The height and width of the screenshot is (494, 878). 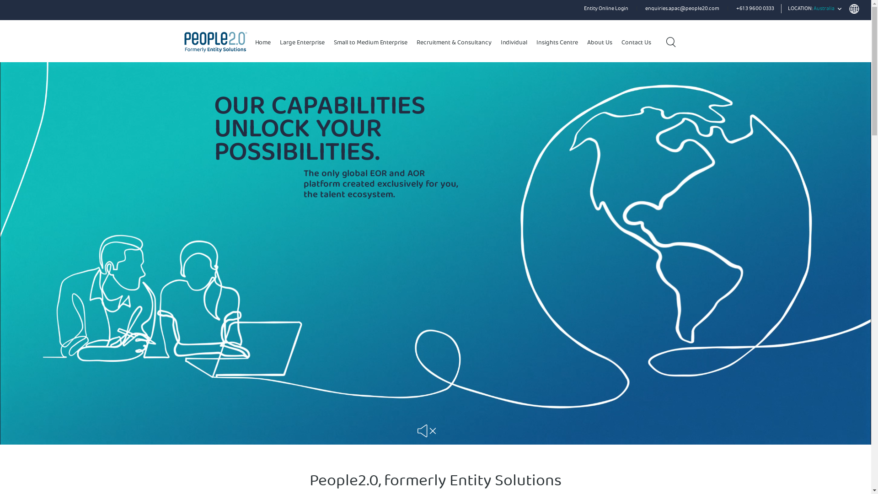 I want to click on About Us, so click(x=600, y=43).